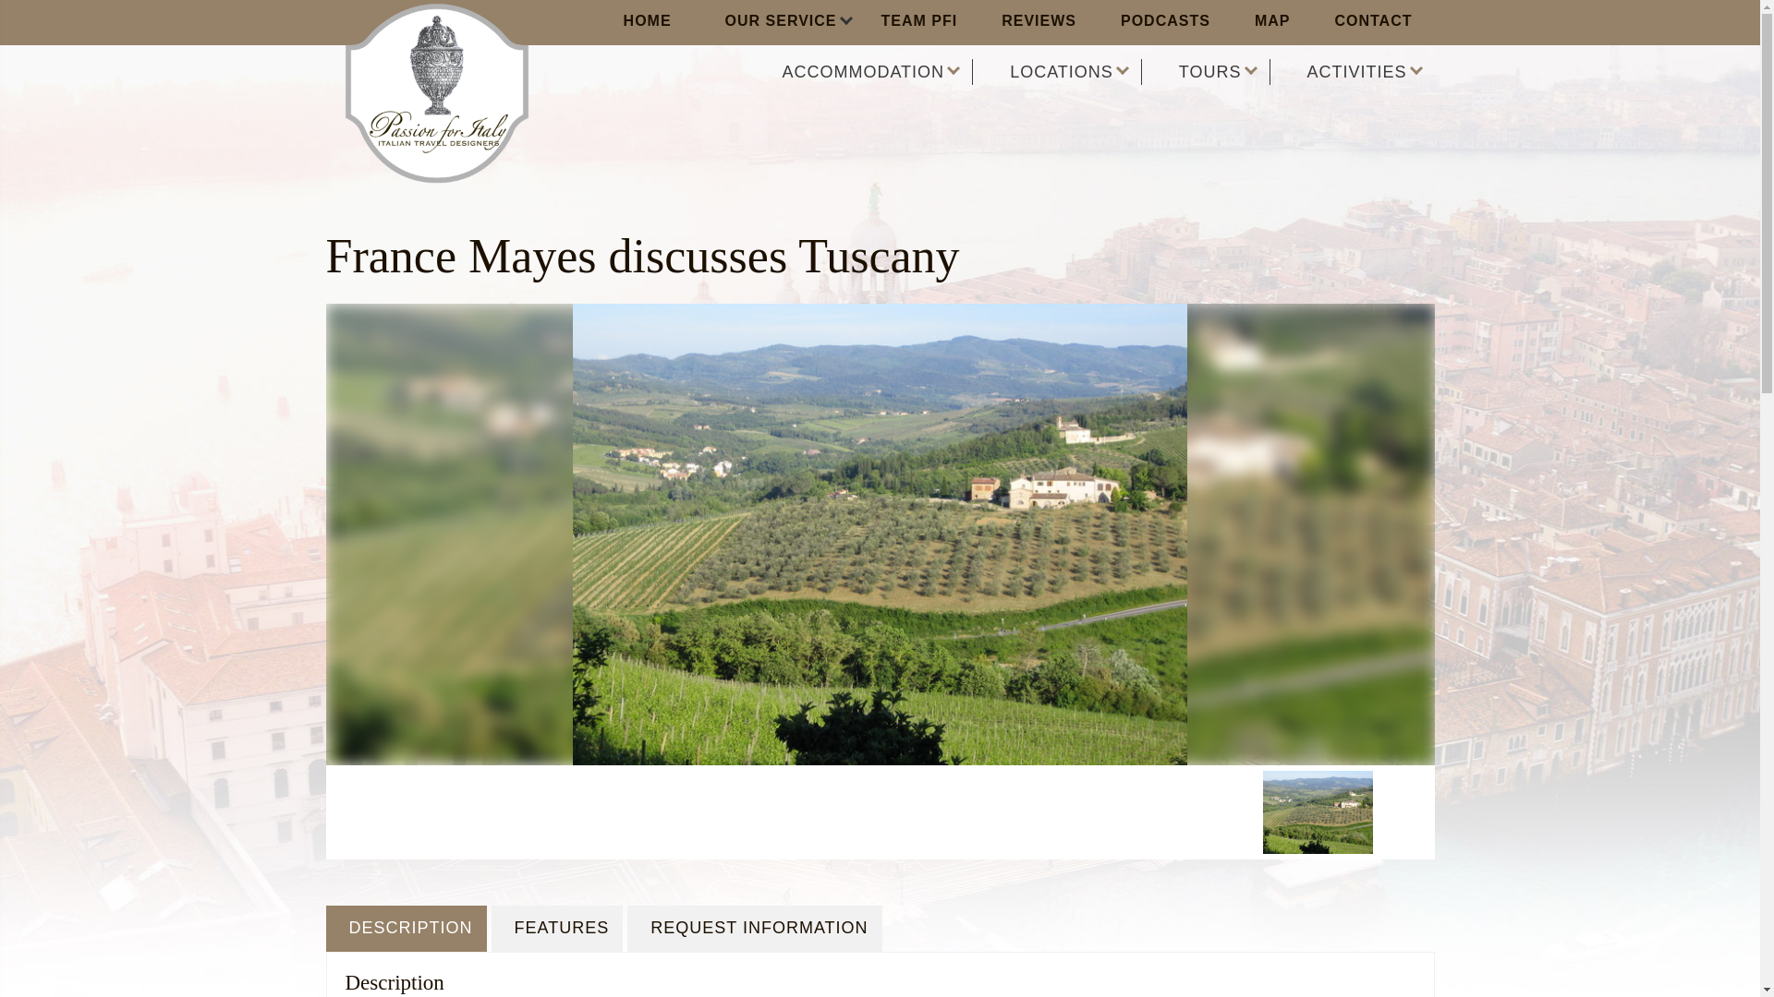 The height and width of the screenshot is (997, 1774). What do you see at coordinates (648, 22) in the screenshot?
I see `HOME` at bounding box center [648, 22].